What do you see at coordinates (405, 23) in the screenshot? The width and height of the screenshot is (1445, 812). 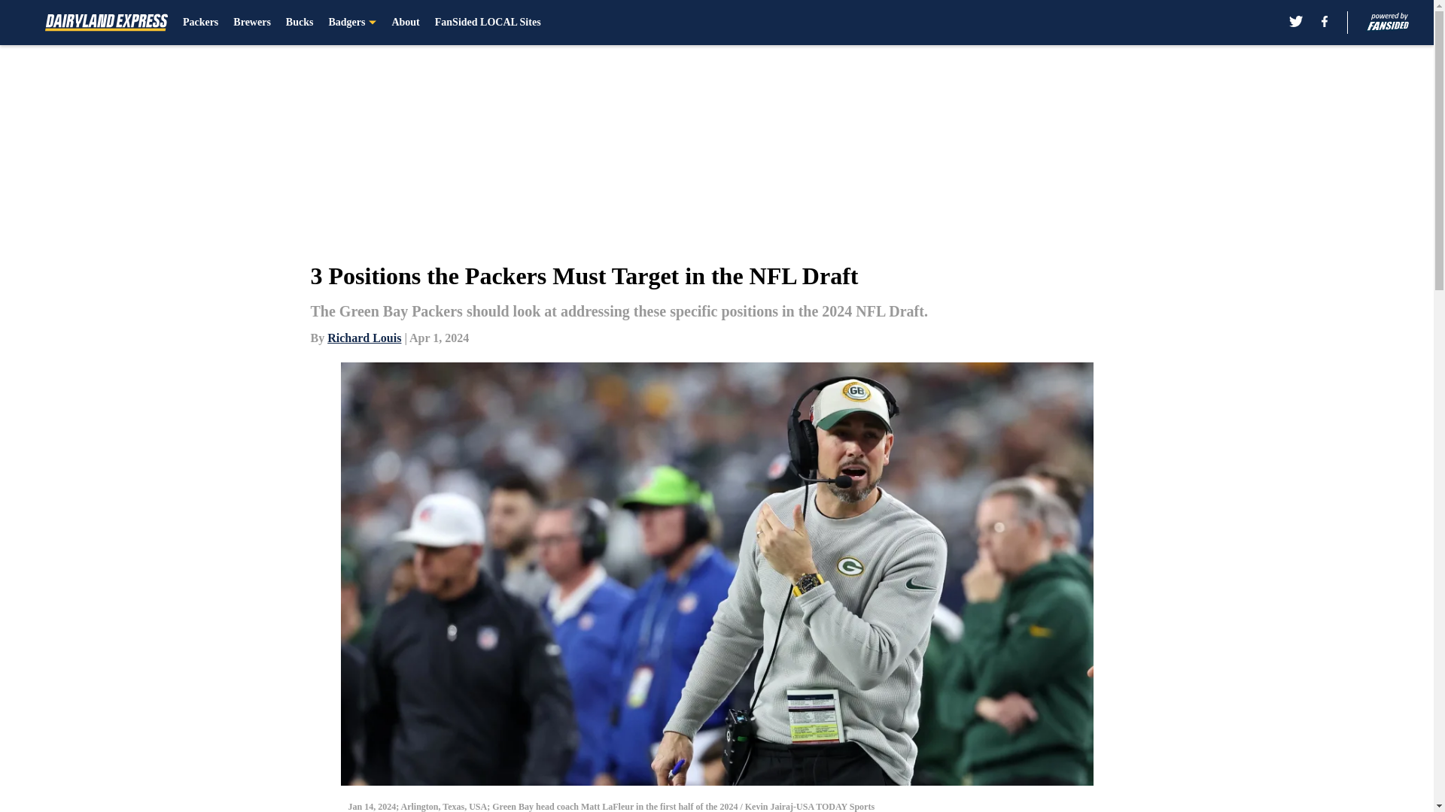 I see `About` at bounding box center [405, 23].